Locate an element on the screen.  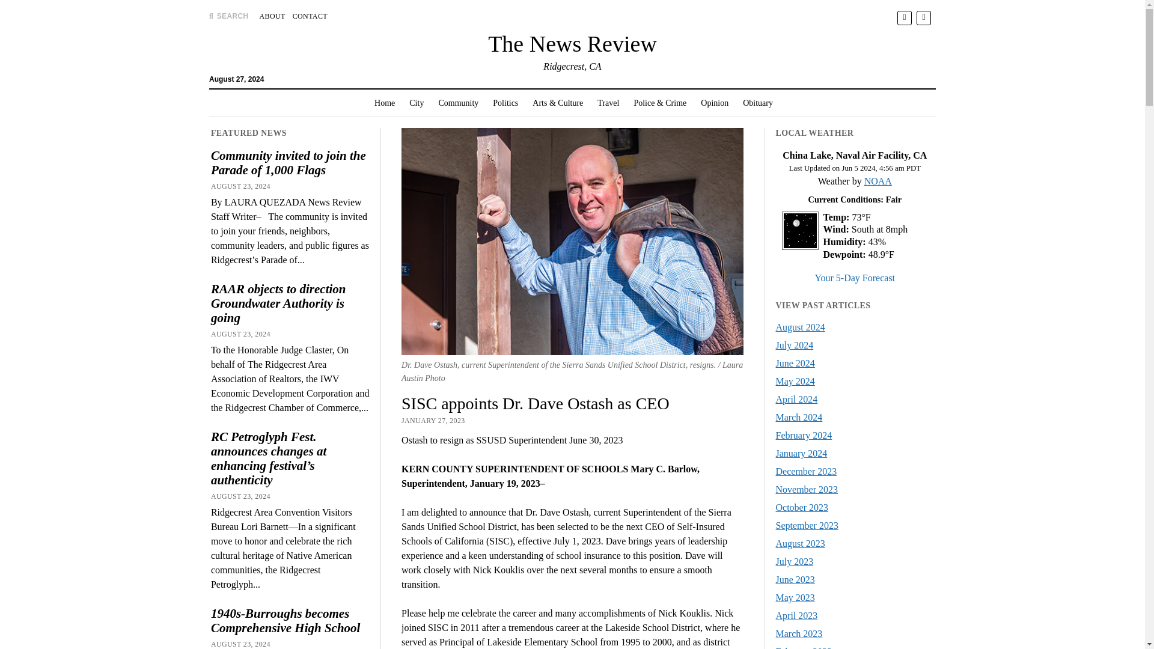
Click for your 5-day forecast. is located at coordinates (855, 278).